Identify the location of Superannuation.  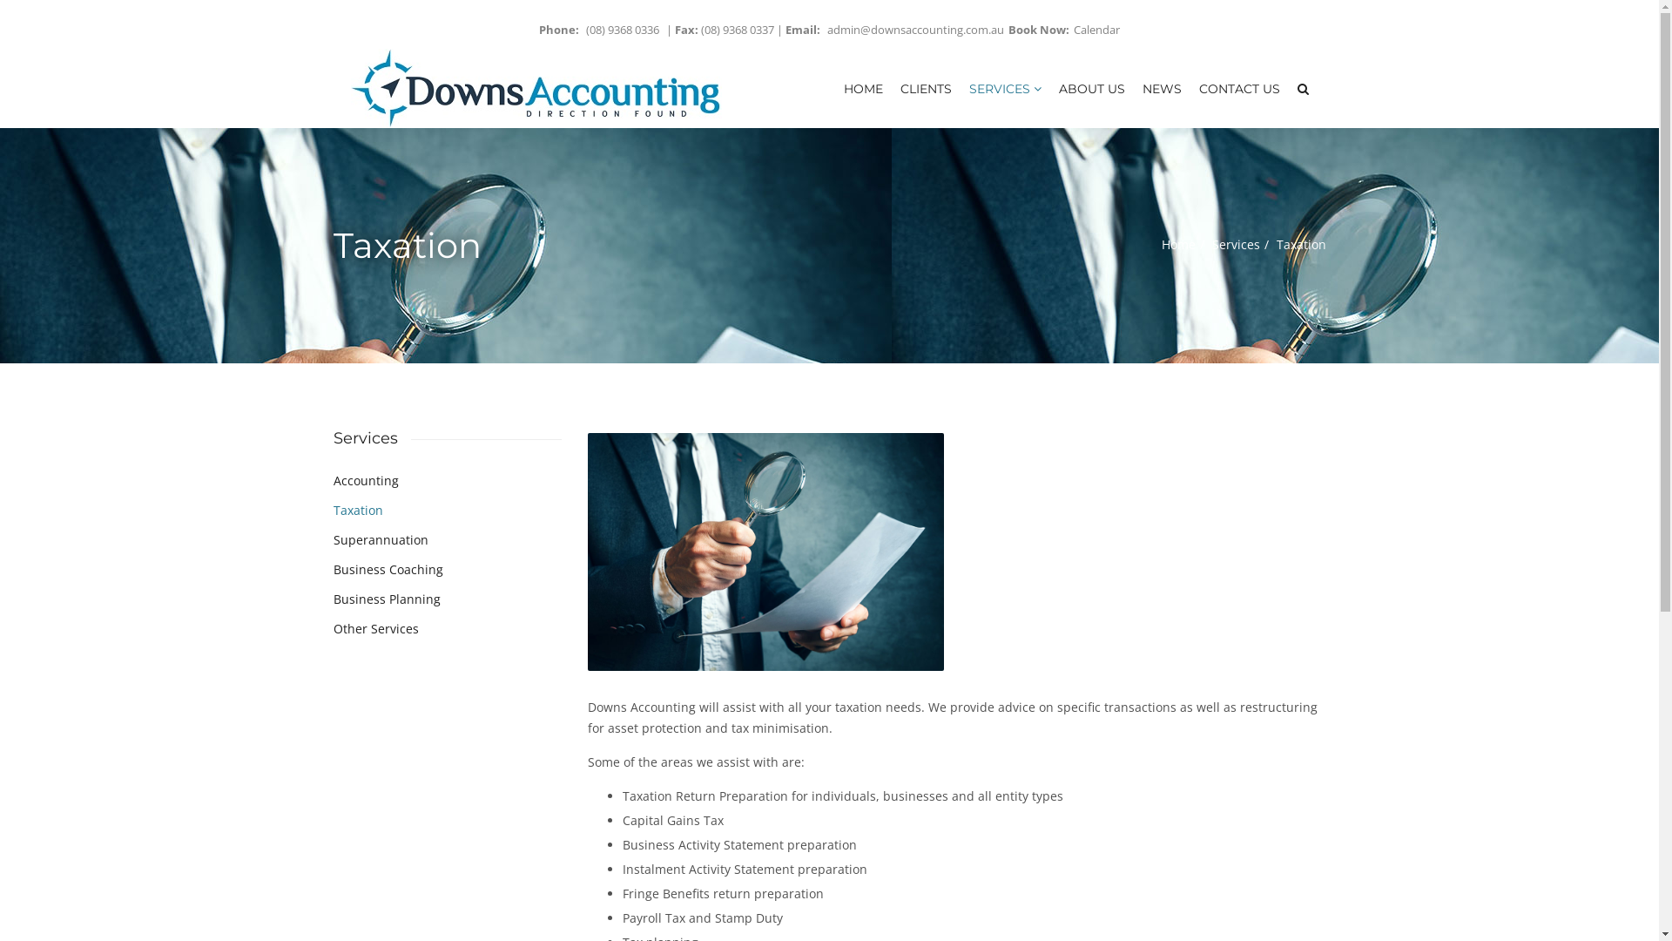
(380, 540).